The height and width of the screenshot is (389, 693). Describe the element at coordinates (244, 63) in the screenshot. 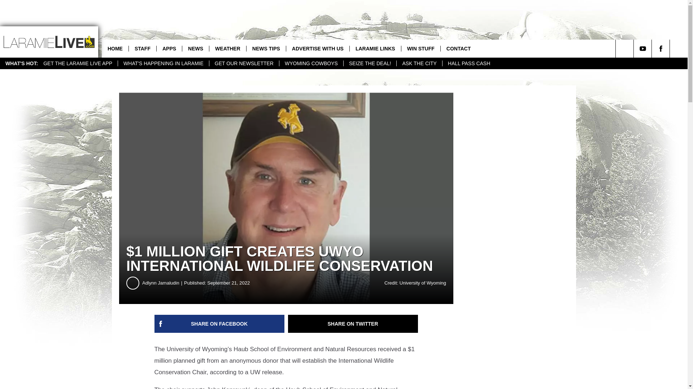

I see `GET OUR NEWSLETTER` at that location.